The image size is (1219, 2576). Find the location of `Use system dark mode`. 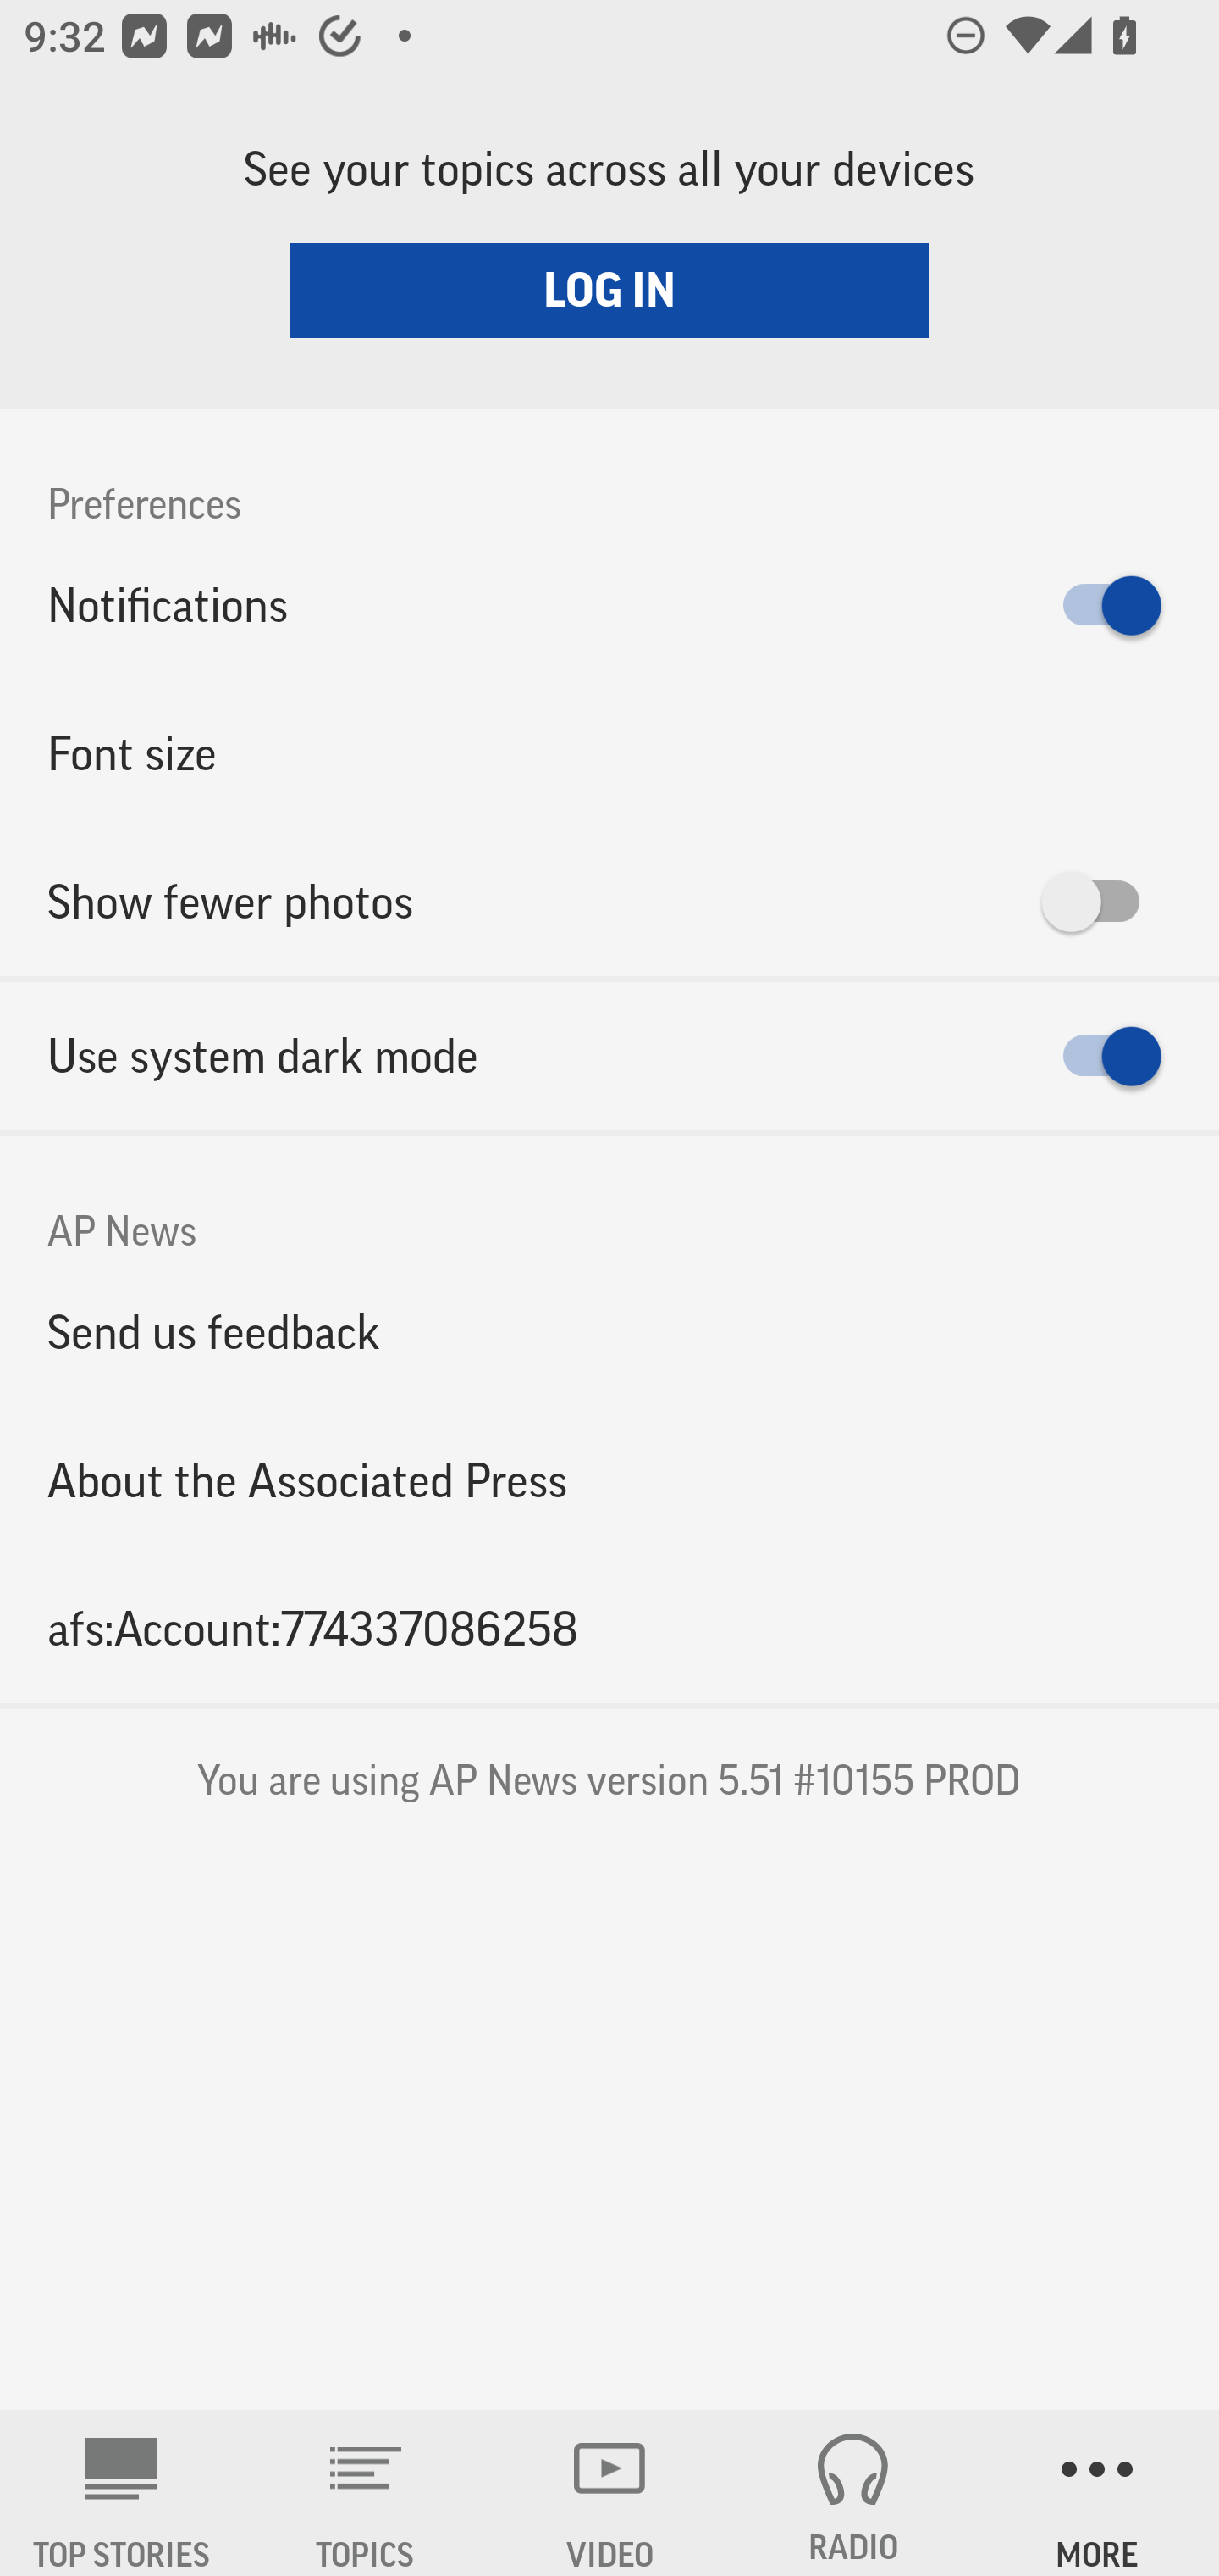

Use system dark mode is located at coordinates (609, 1056).